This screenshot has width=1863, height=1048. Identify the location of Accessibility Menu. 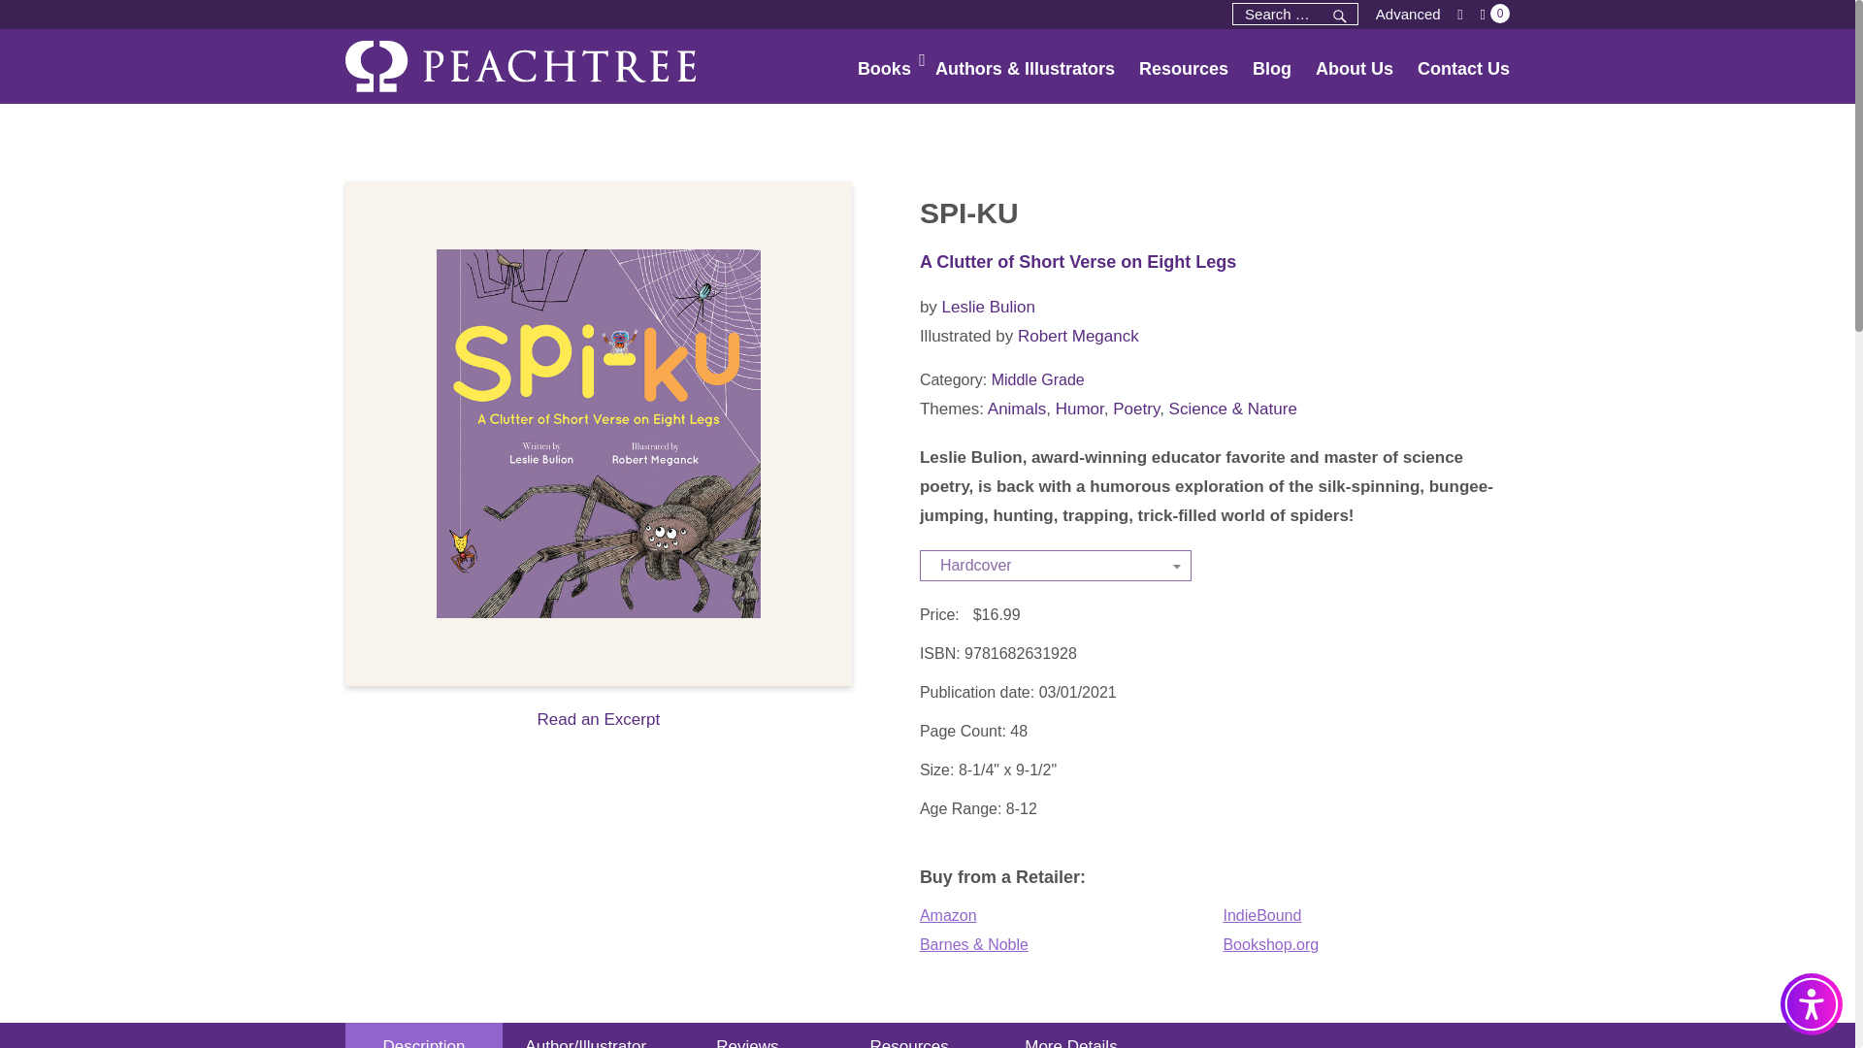
(1811, 1004).